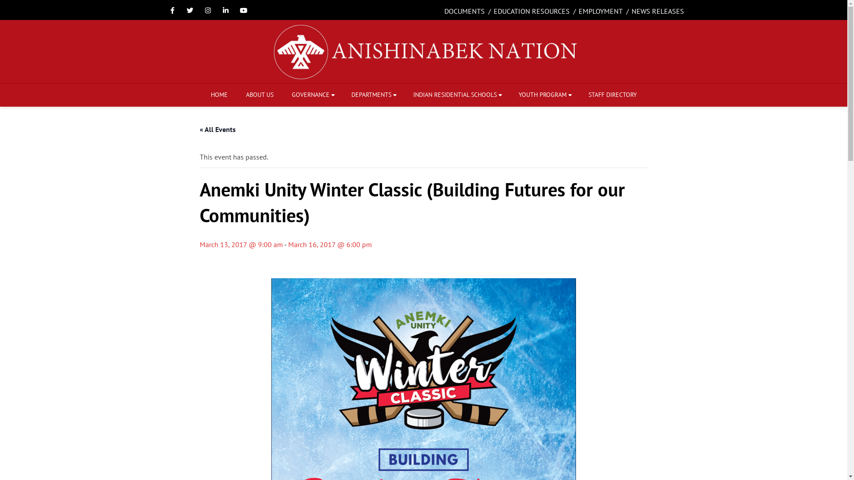 The image size is (854, 480). I want to click on UNION OF ONTARIO INDIANS, so click(423, 52).